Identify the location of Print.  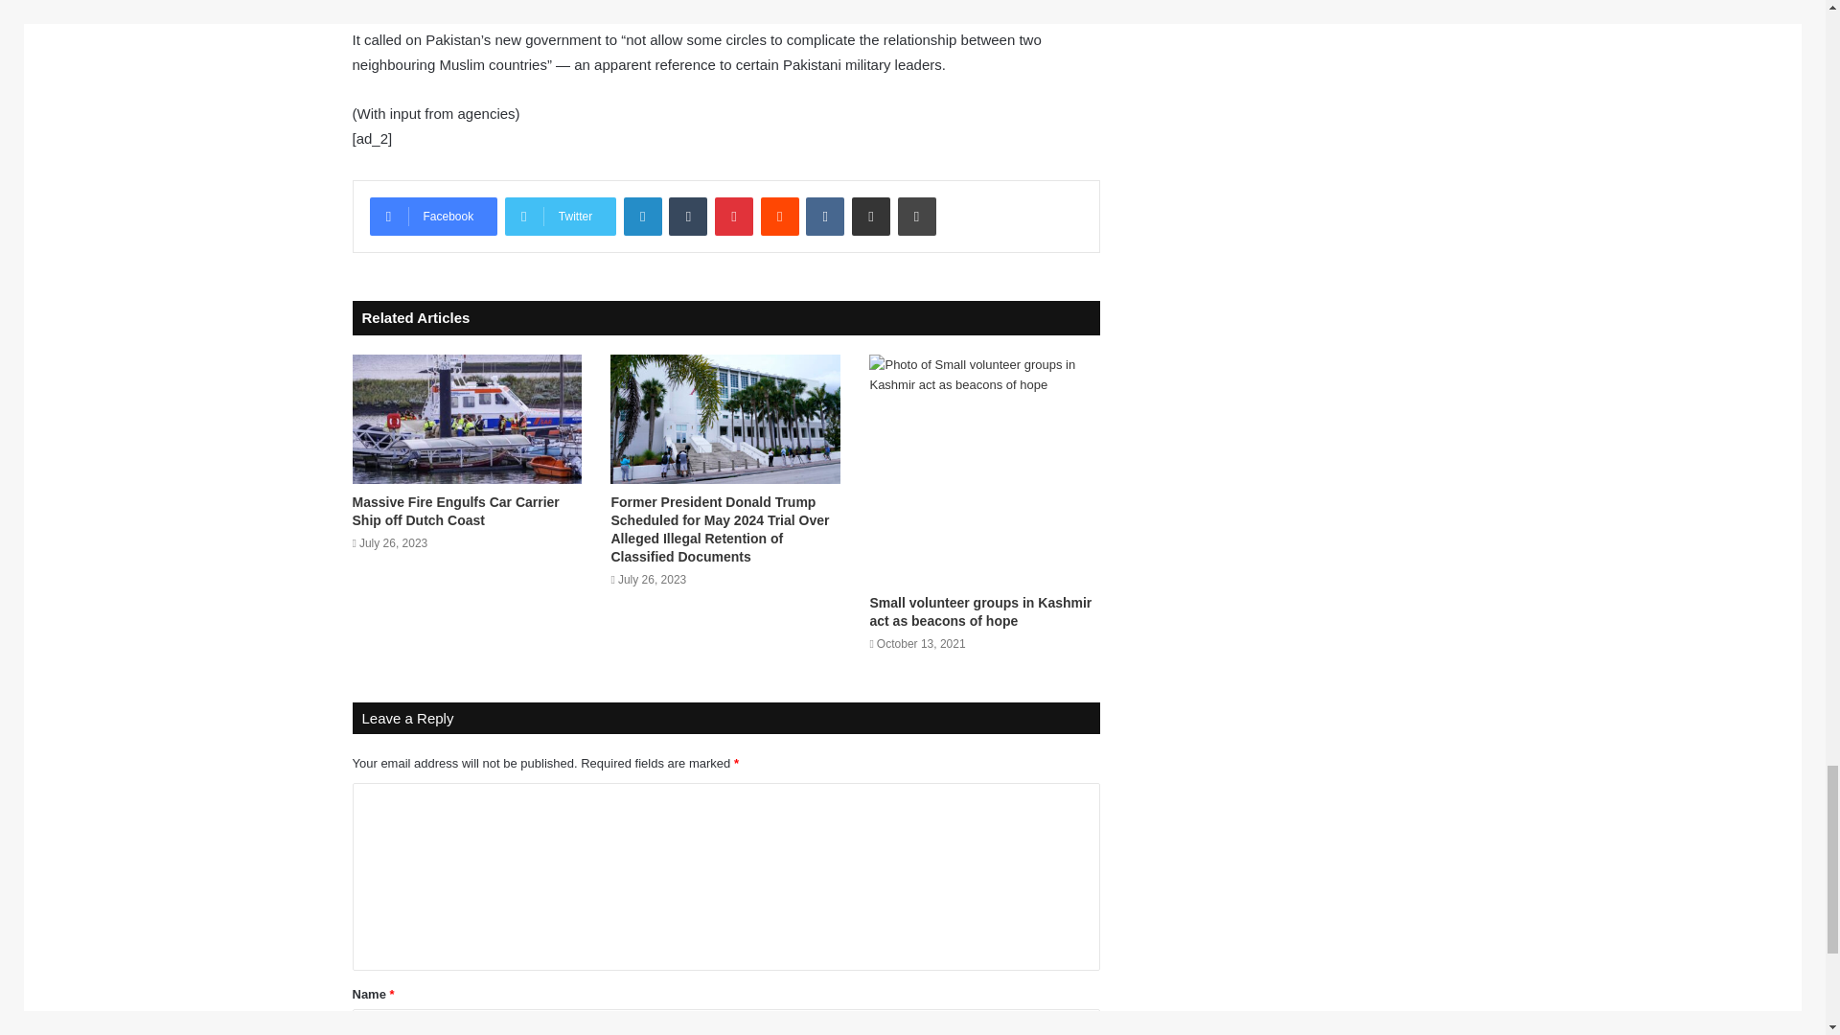
(916, 217).